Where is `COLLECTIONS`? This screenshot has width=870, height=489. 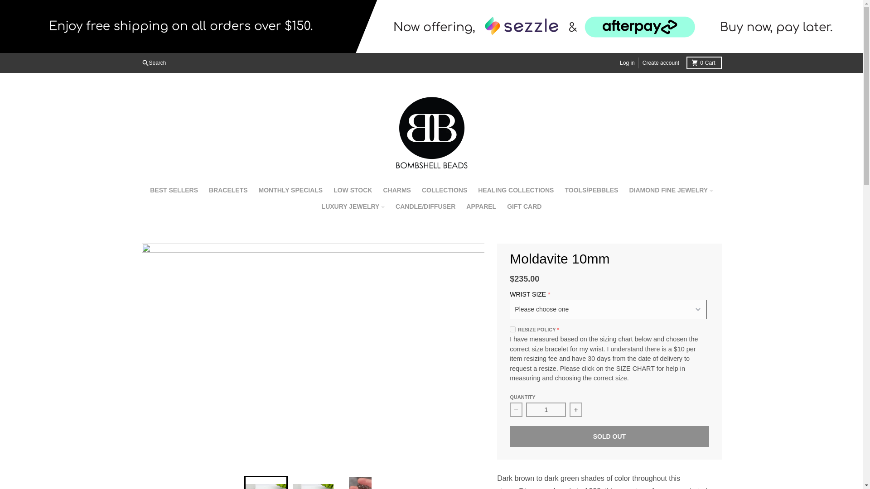 COLLECTIONS is located at coordinates (291, 190).